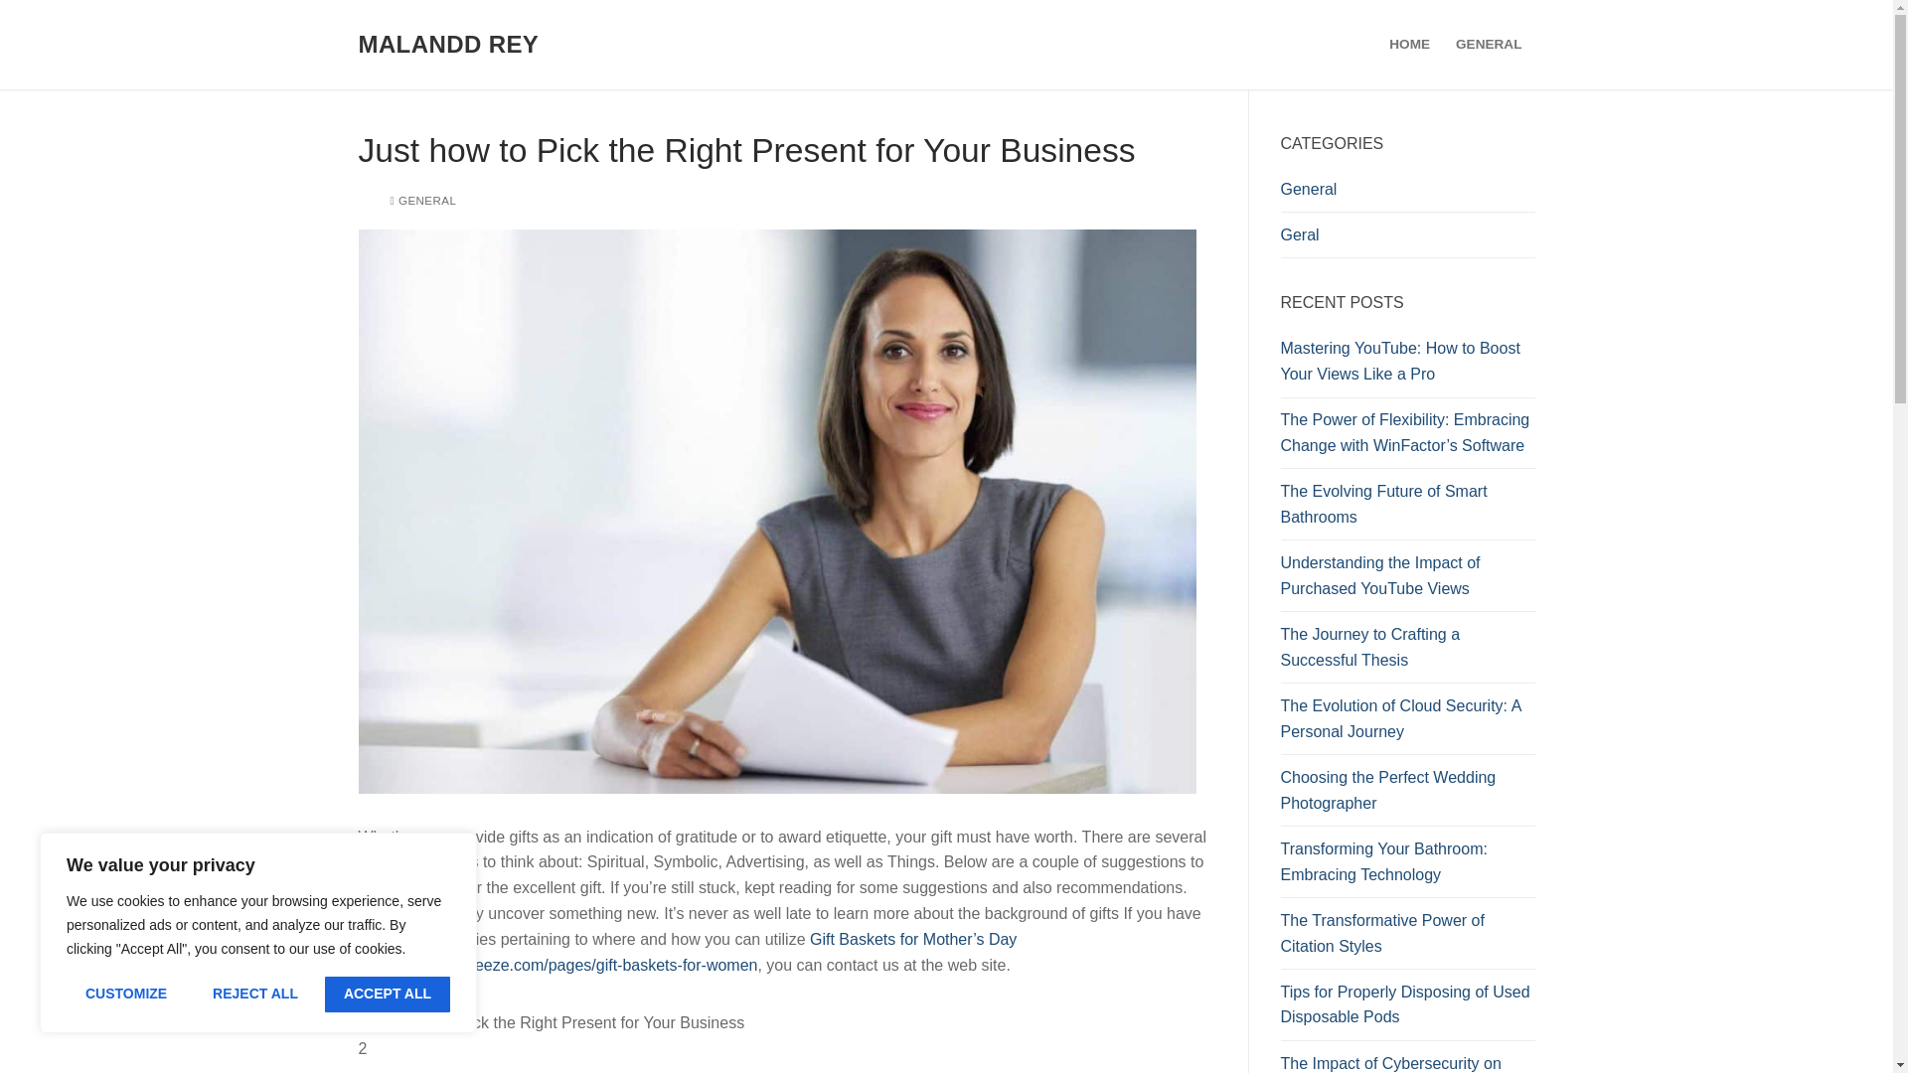  I want to click on MALANDD REY, so click(447, 44).